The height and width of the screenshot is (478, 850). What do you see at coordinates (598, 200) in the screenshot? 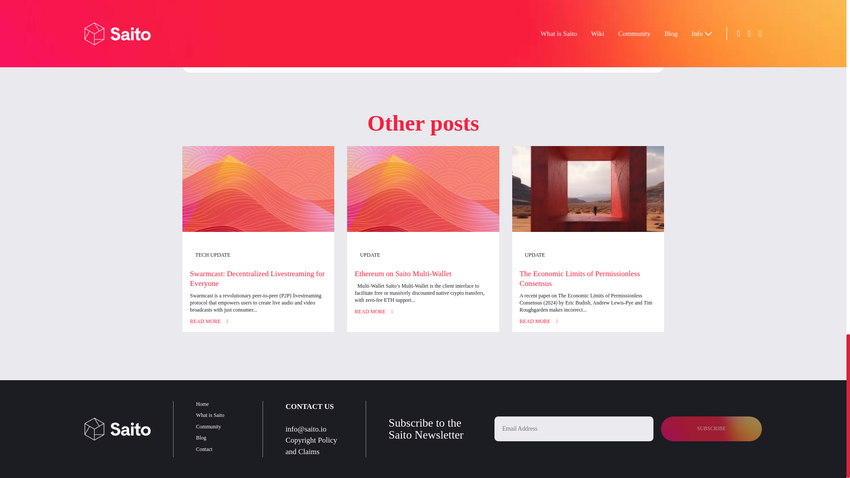
I see `our code` at bounding box center [598, 200].